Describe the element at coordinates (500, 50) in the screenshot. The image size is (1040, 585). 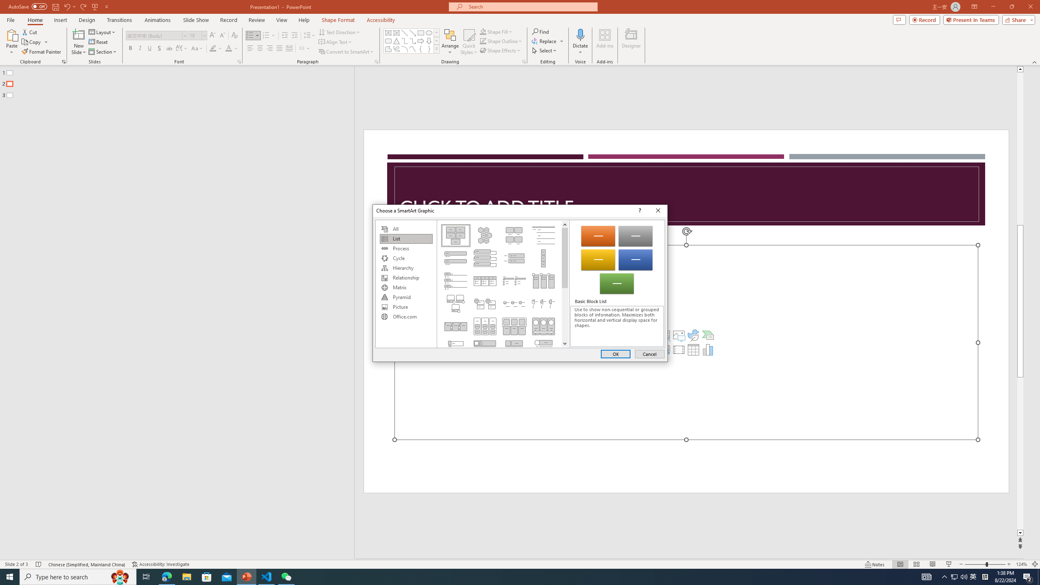
I see `Shape Effects` at that location.